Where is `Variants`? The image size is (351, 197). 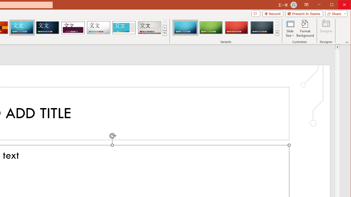 Variants is located at coordinates (277, 33).